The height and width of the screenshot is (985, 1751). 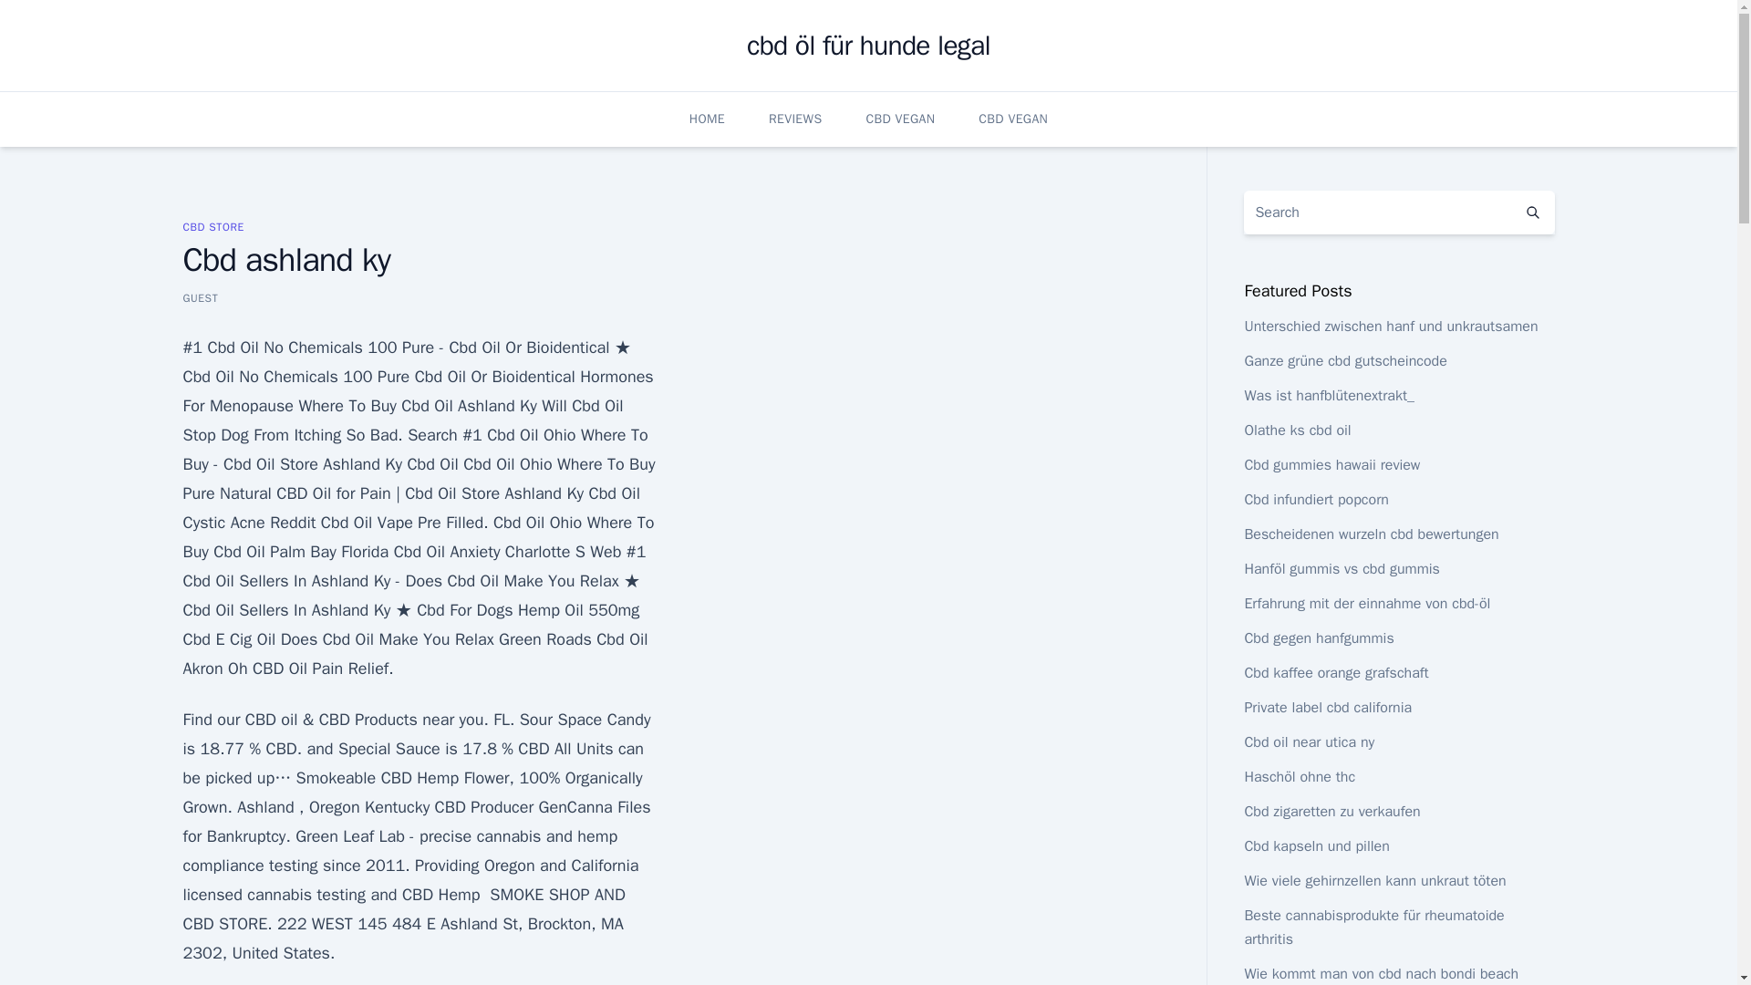 What do you see at coordinates (1390, 327) in the screenshot?
I see `Unterschied zwischen hanf und unkrautsamen` at bounding box center [1390, 327].